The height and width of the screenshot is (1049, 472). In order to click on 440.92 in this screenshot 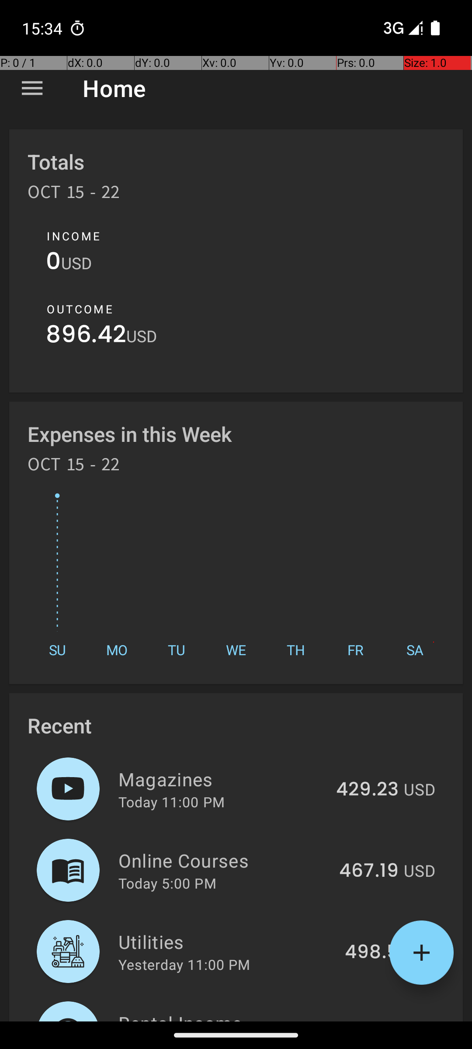, I will do `click(366, 1020)`.